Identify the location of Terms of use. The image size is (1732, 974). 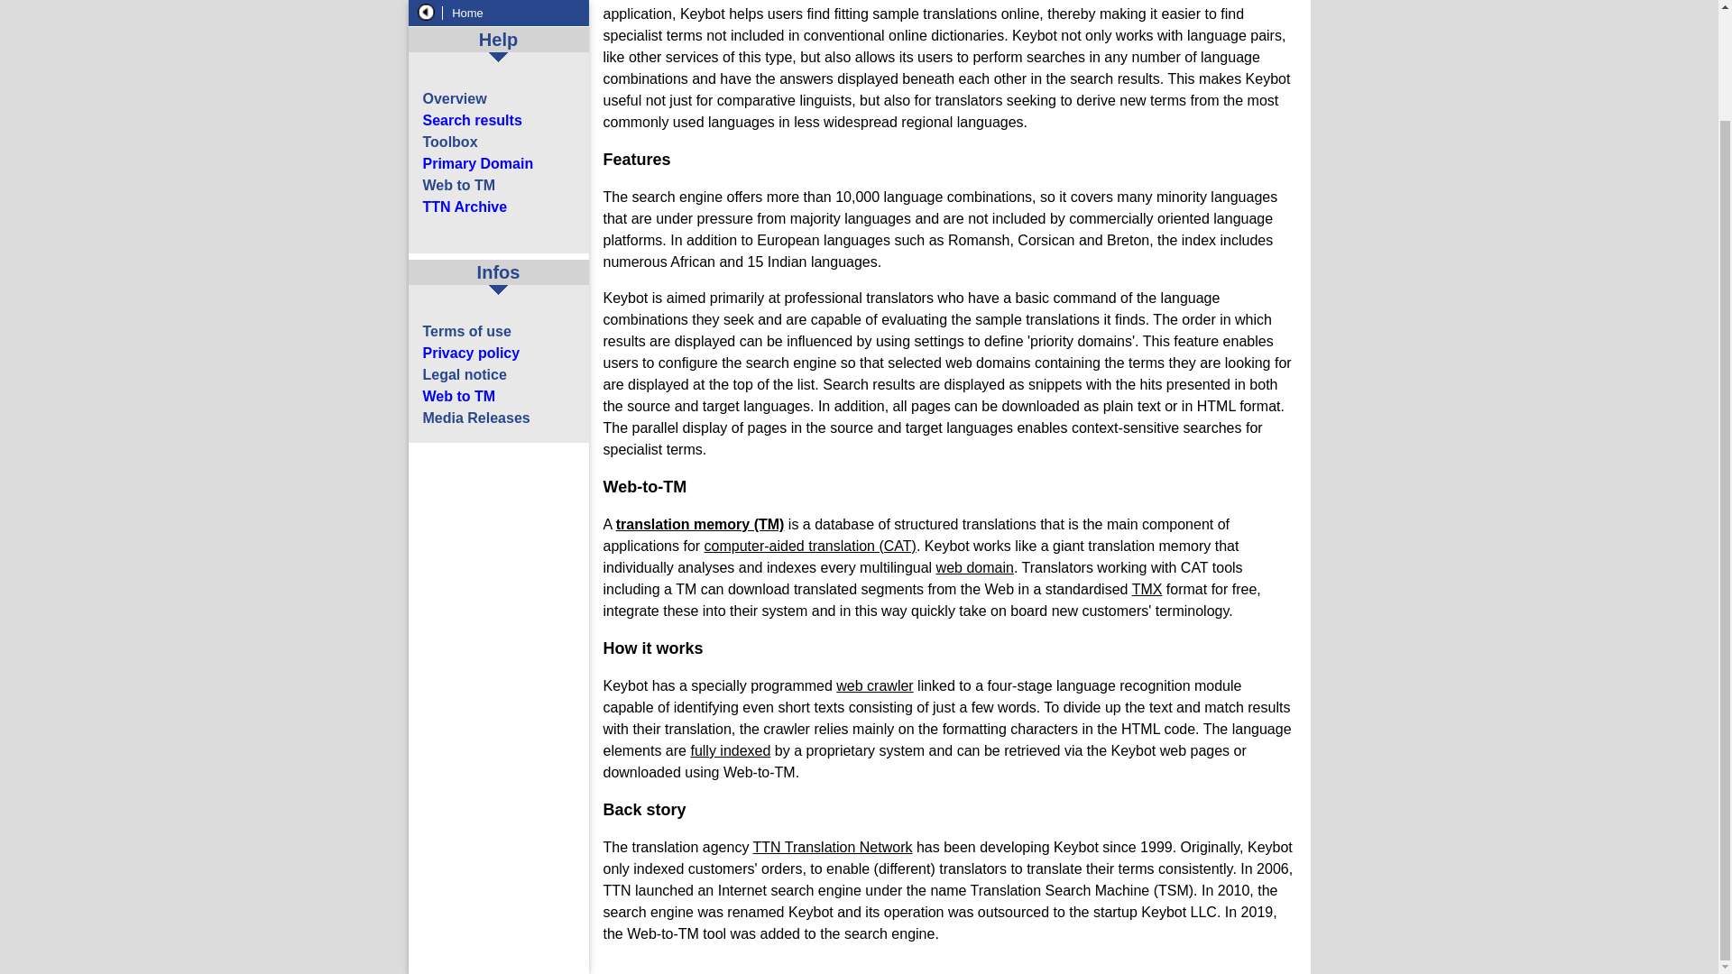
(466, 207).